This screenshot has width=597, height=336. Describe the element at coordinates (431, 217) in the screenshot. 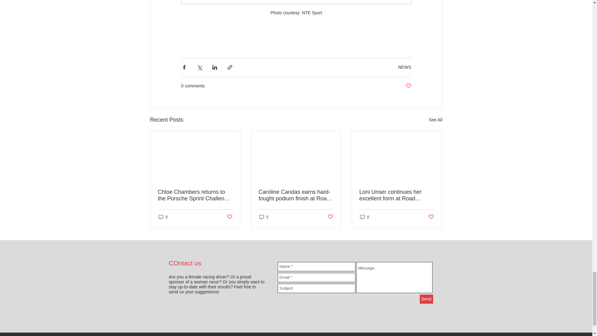

I see `Post not marked as liked` at that location.